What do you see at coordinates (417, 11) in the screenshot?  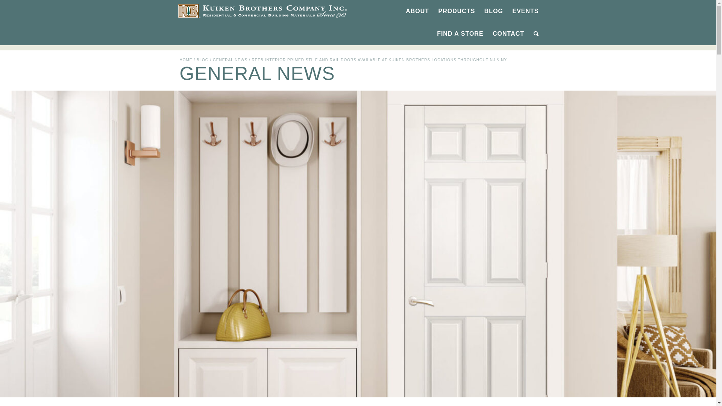 I see `ABOUT` at bounding box center [417, 11].